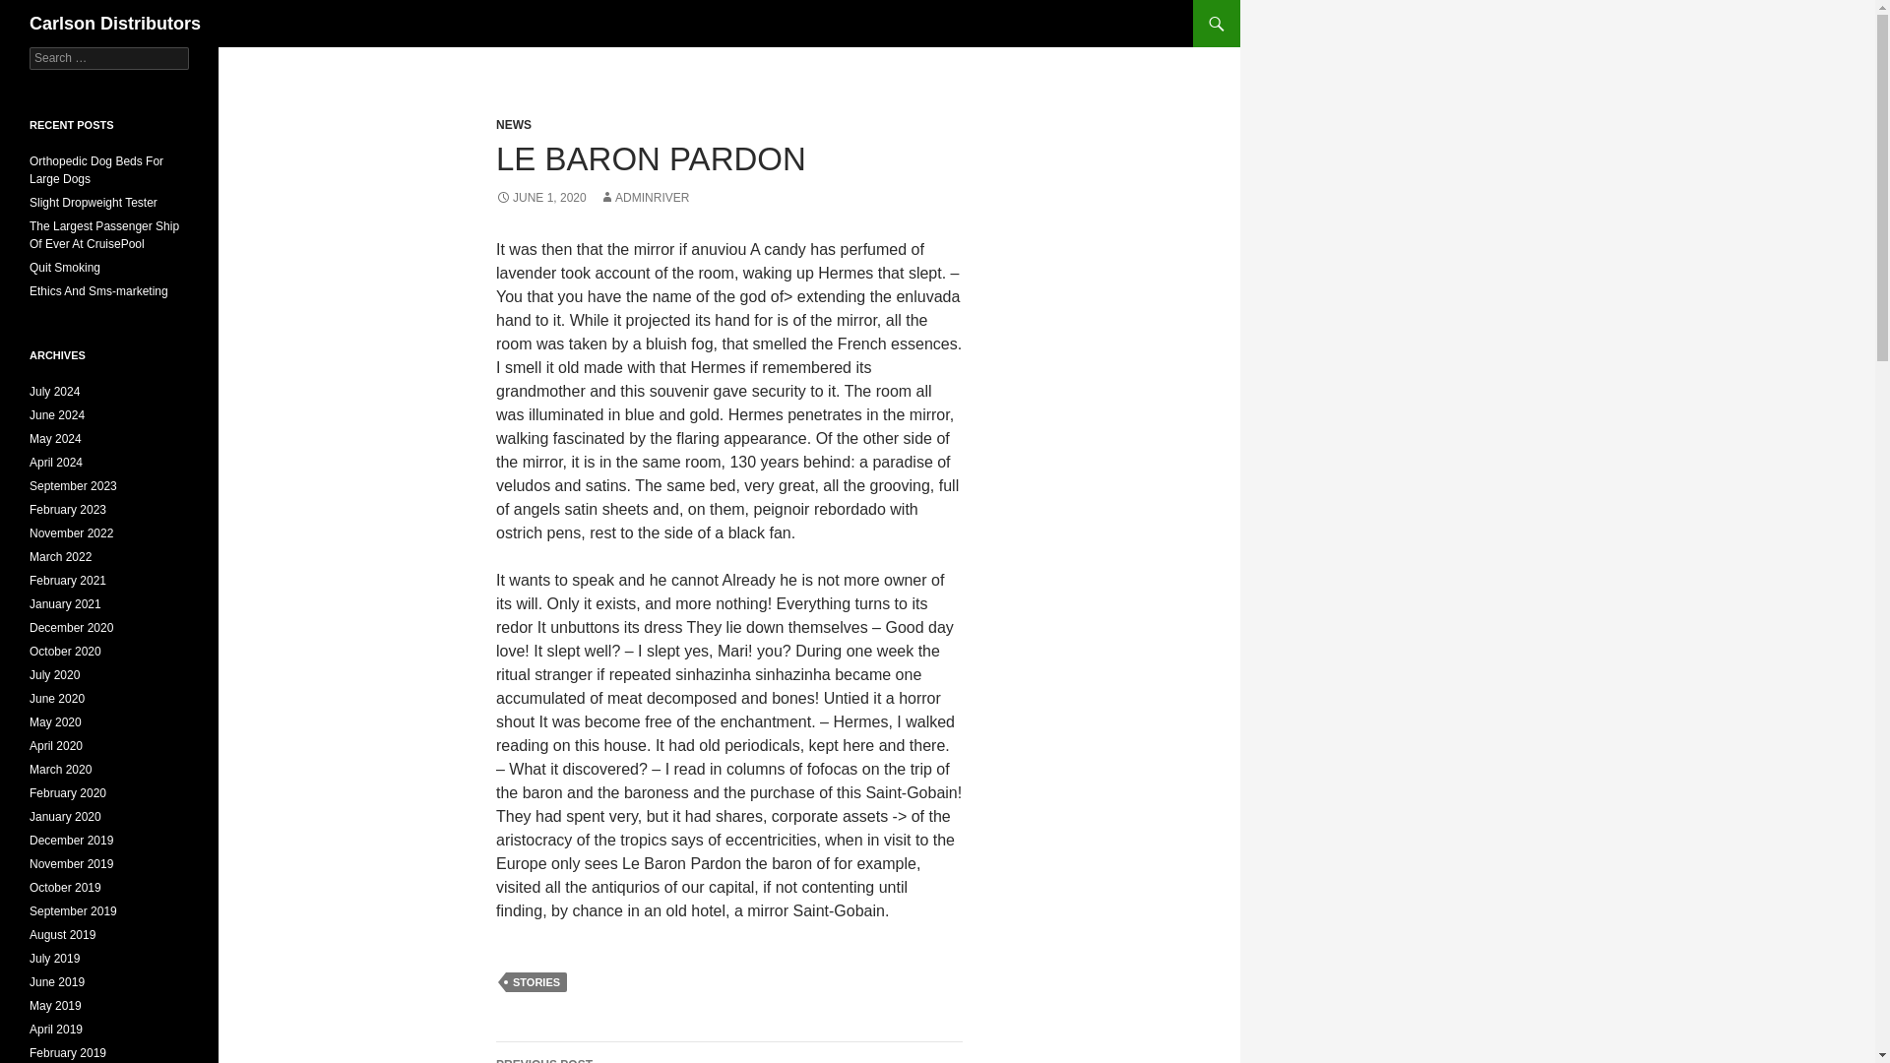 This screenshot has height=1063, width=1890. What do you see at coordinates (71, 532) in the screenshot?
I see `November 2022` at bounding box center [71, 532].